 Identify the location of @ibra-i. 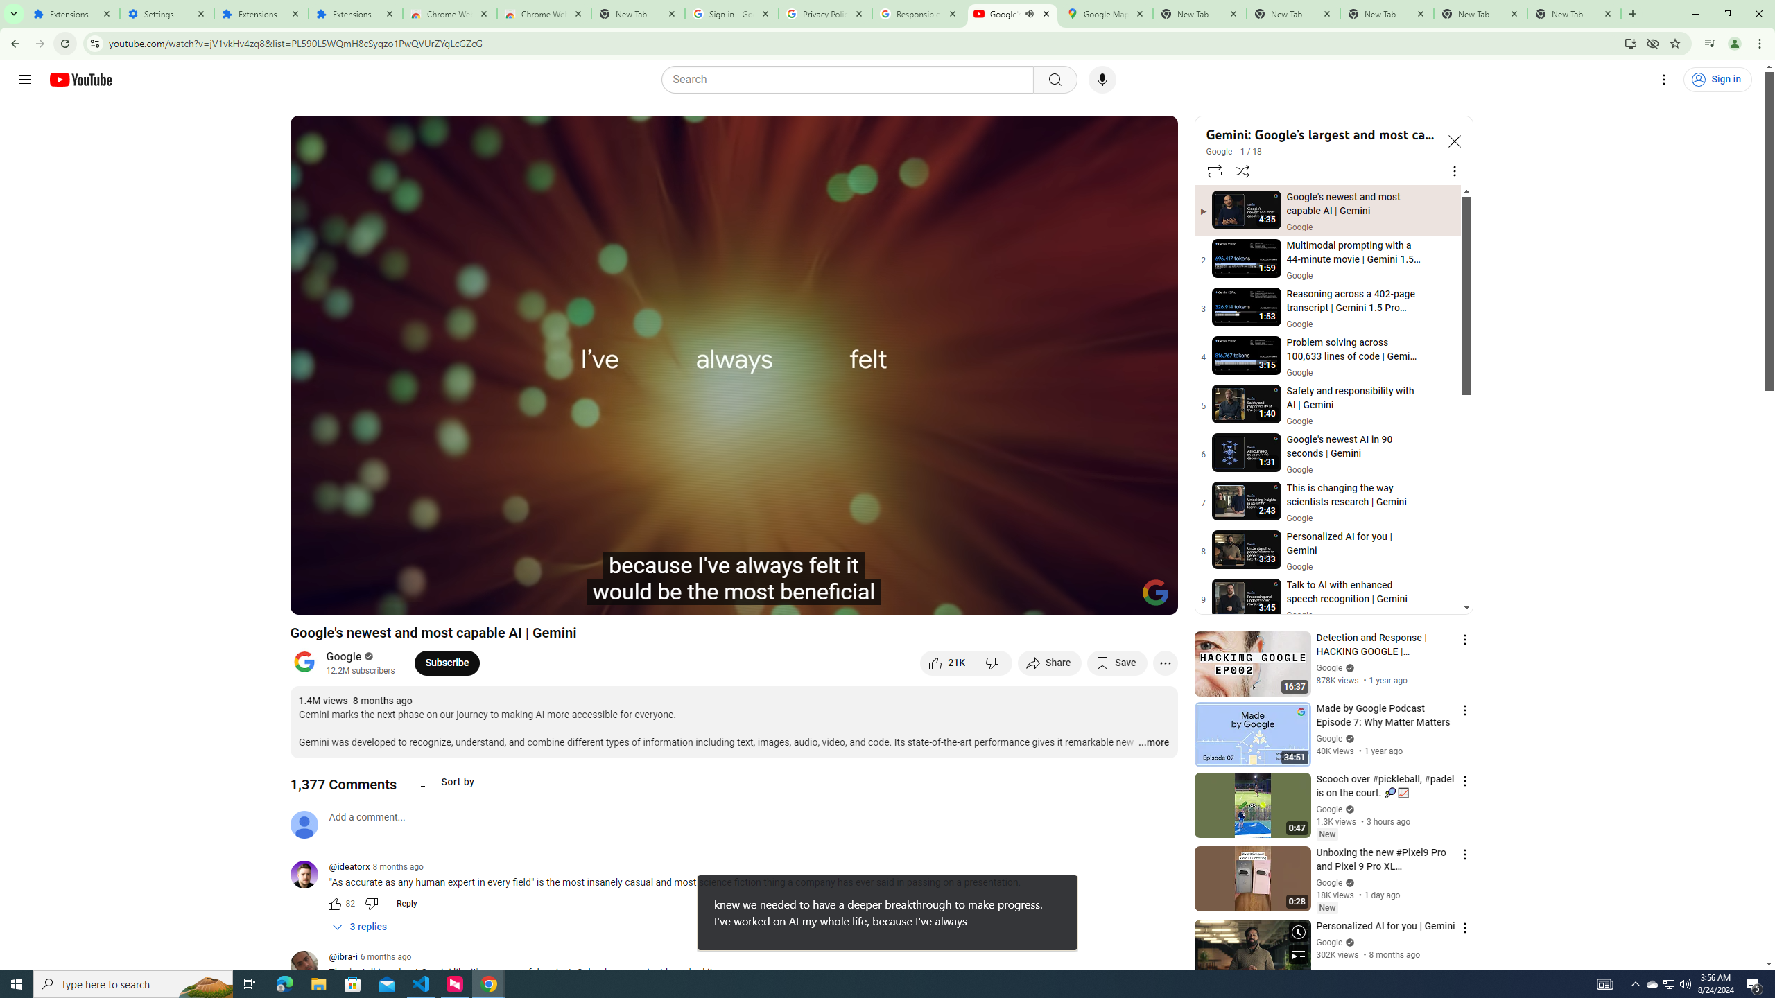
(309, 966).